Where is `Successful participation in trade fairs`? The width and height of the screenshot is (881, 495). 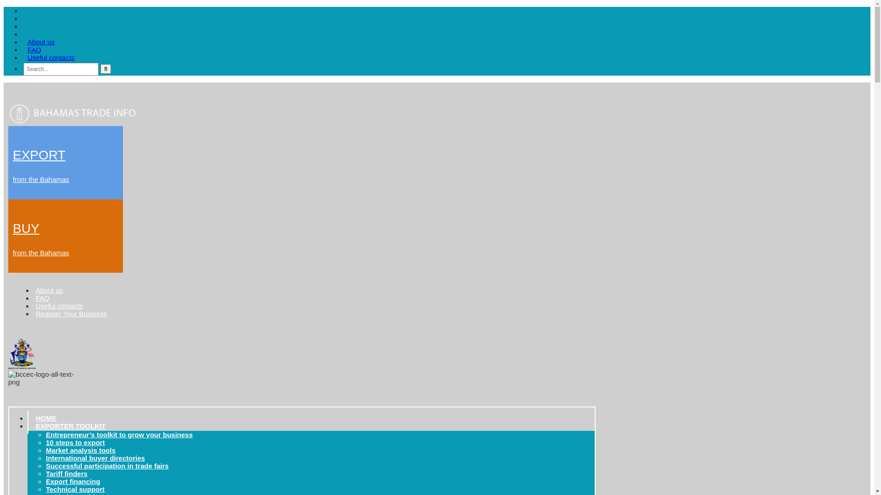 Successful participation in trade fairs is located at coordinates (107, 466).